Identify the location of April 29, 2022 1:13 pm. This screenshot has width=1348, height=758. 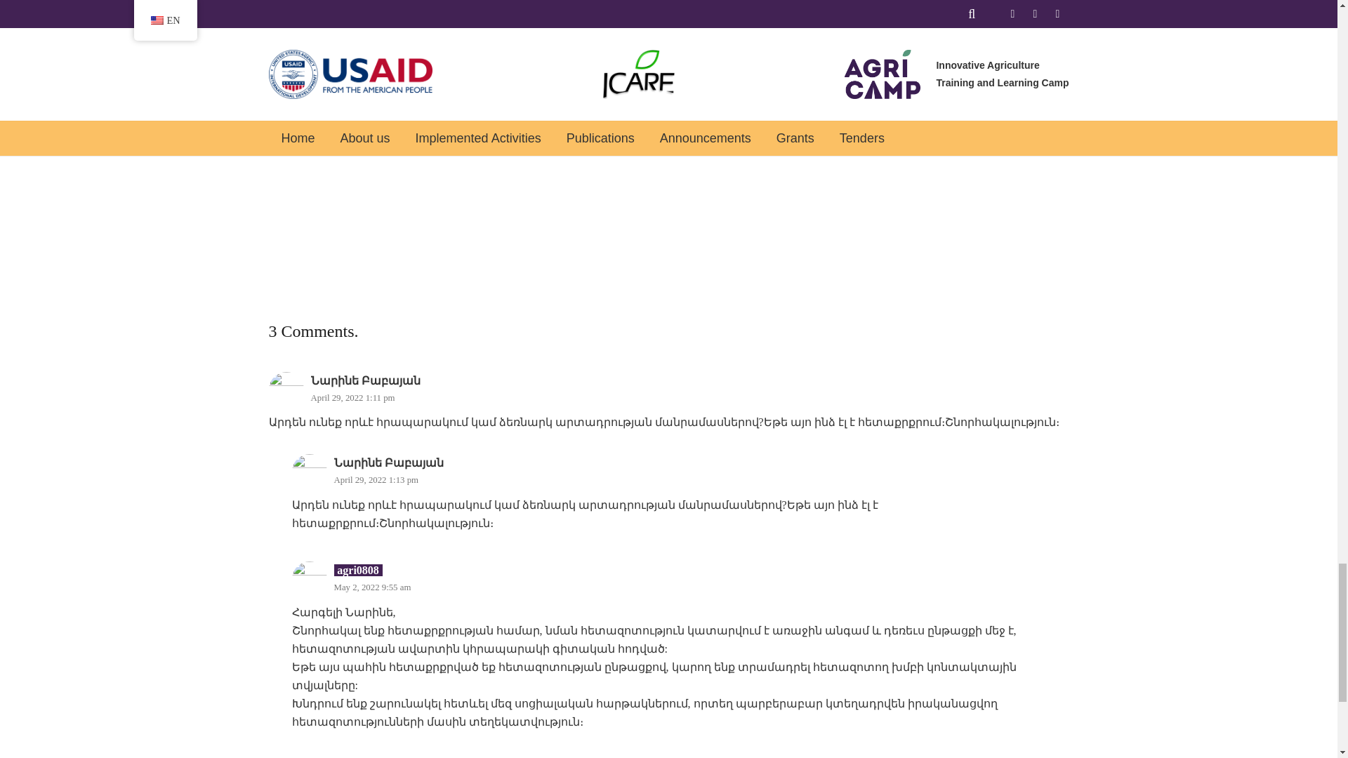
(376, 480).